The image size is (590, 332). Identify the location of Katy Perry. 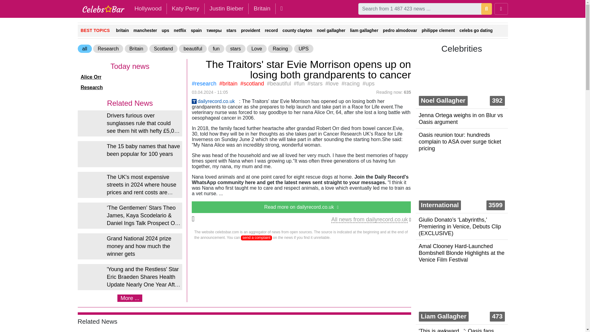
(186, 9).